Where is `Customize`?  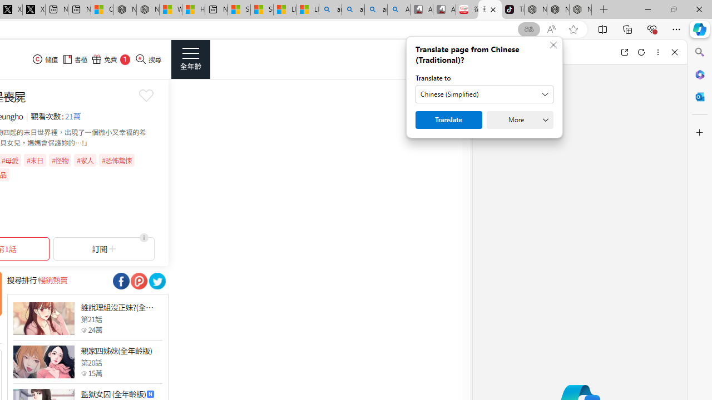 Customize is located at coordinates (700, 133).